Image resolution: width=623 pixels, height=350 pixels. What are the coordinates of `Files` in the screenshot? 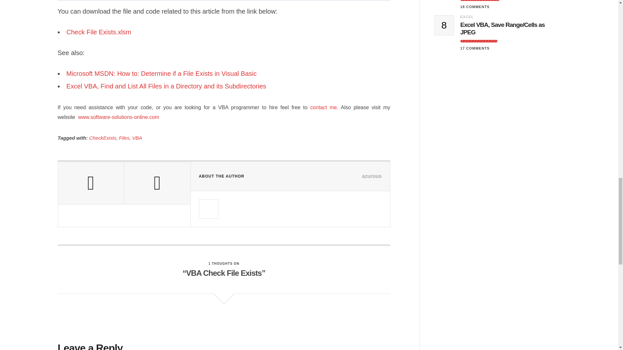 It's located at (124, 138).